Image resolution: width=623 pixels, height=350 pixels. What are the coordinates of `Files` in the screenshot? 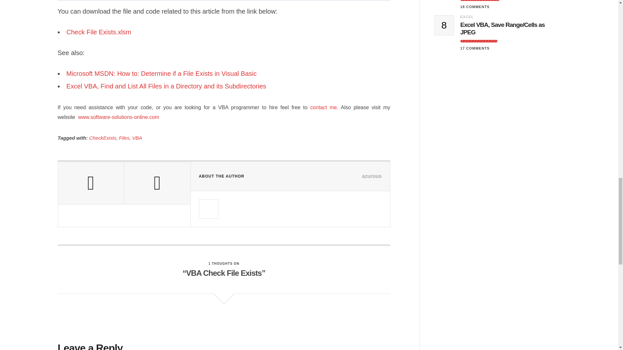 It's located at (124, 138).